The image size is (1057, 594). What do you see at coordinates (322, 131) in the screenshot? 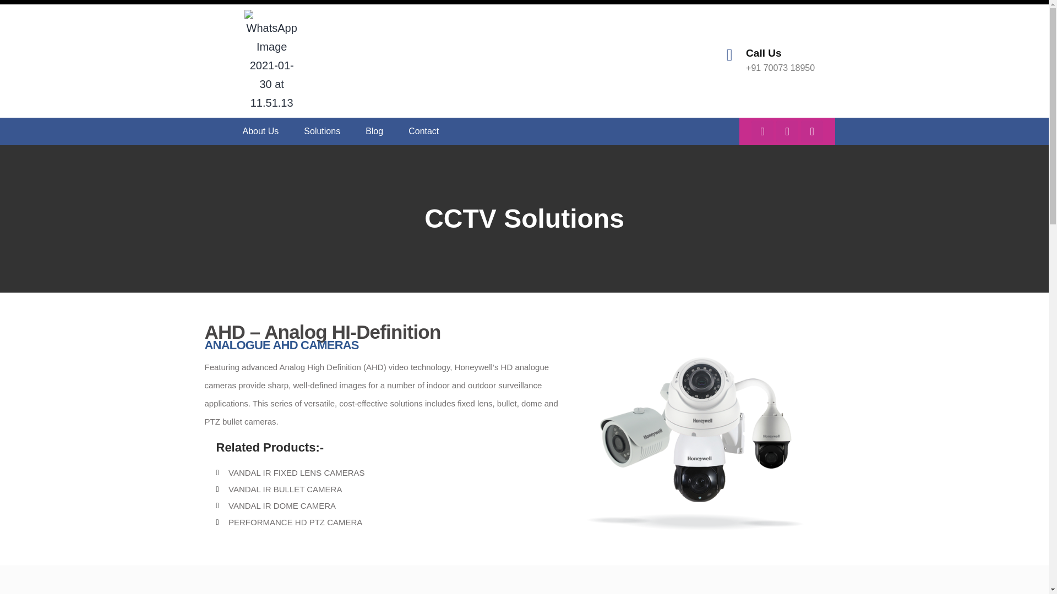
I see `Solutions` at bounding box center [322, 131].